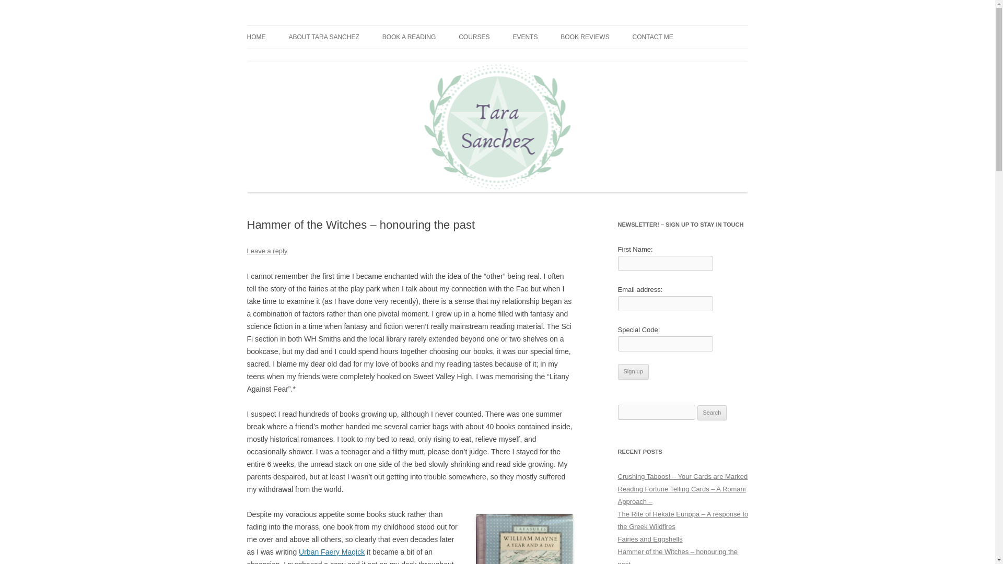 The width and height of the screenshot is (1003, 564). Describe the element at coordinates (409, 37) in the screenshot. I see `BOOK A READING` at that location.